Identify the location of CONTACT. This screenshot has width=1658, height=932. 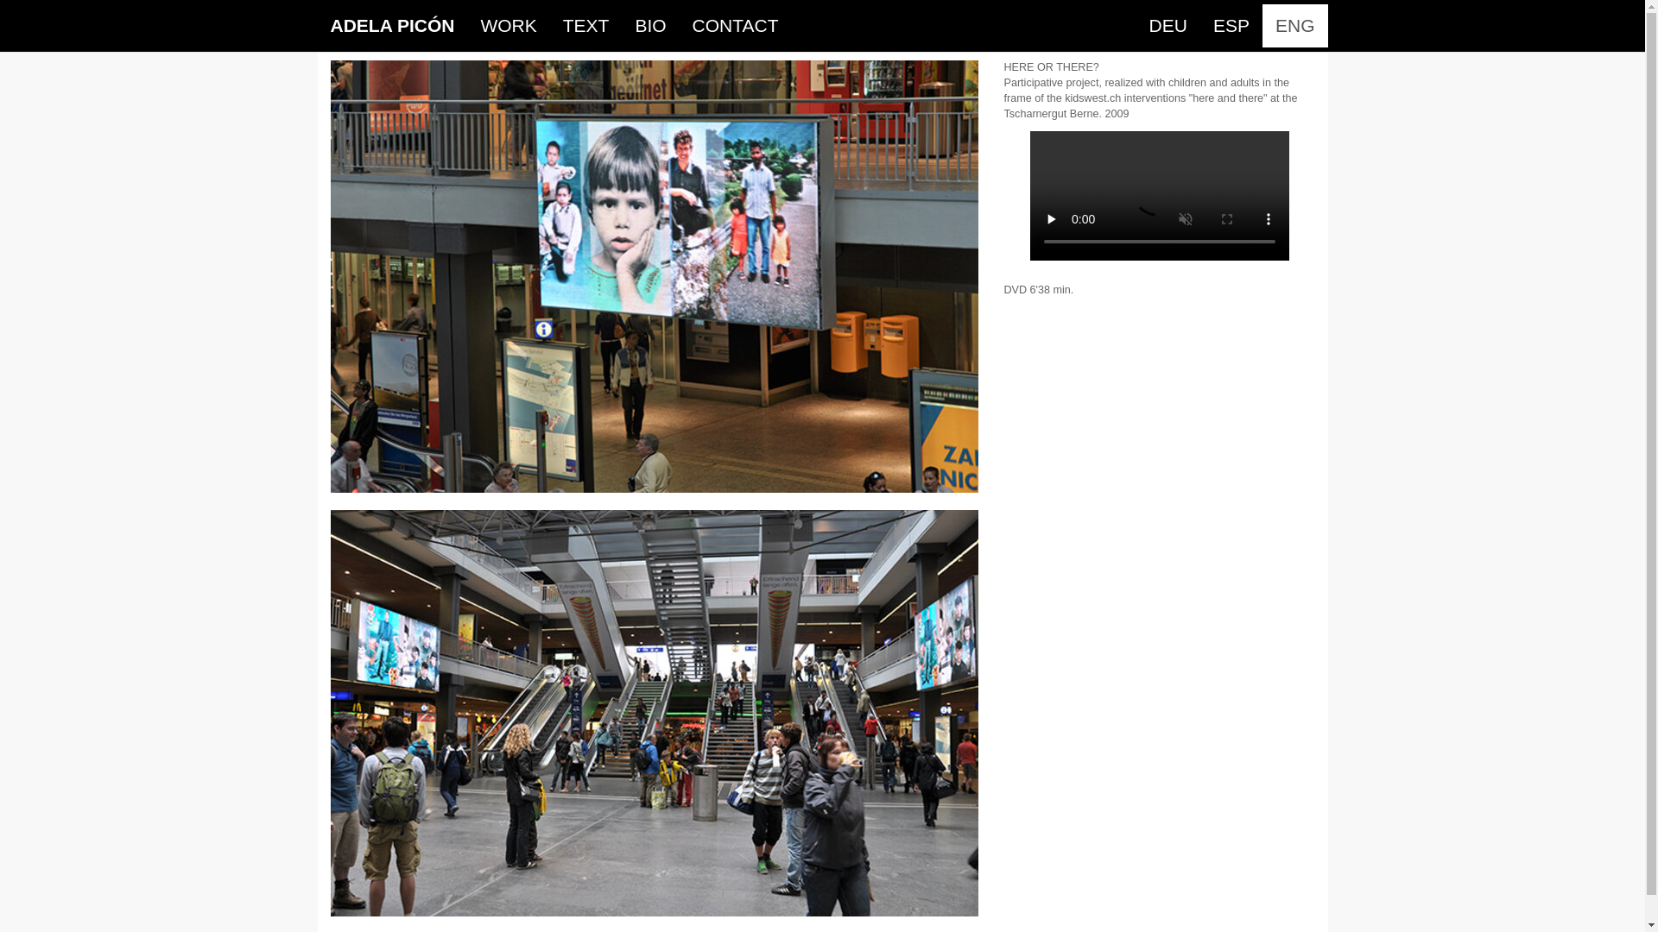
(736, 26).